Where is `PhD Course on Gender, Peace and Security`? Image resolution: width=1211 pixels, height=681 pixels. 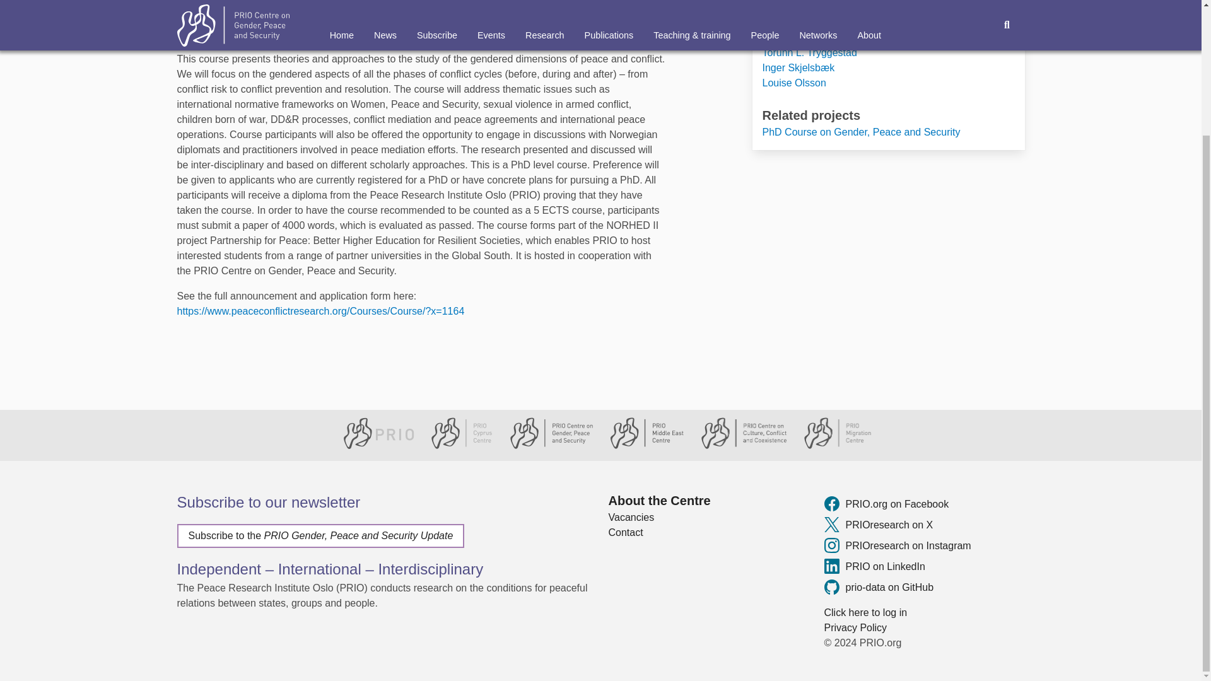 PhD Course on Gender, Peace and Security is located at coordinates (862, 132).